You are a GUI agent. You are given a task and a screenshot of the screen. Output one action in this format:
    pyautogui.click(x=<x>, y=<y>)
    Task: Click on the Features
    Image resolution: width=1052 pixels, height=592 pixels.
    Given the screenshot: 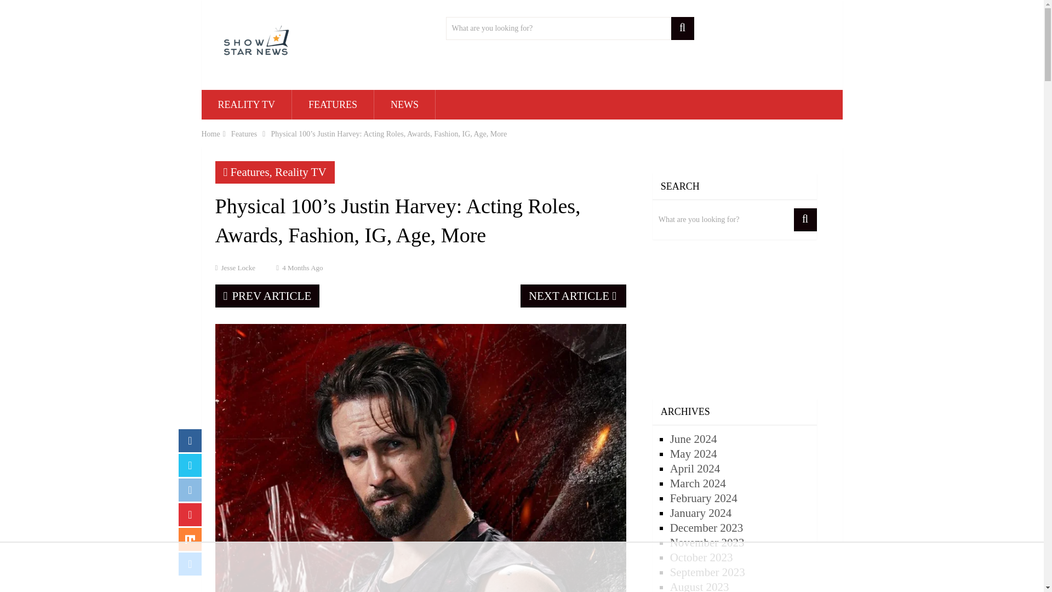 What is the action you would take?
    pyautogui.click(x=244, y=134)
    